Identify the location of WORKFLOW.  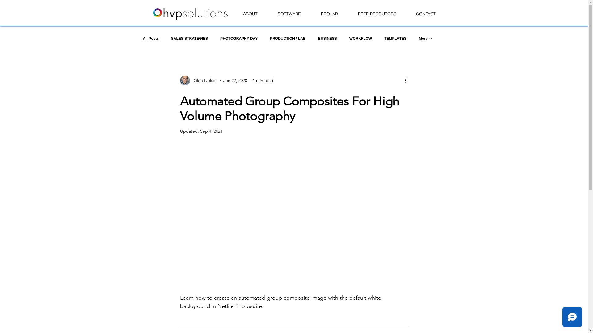
(361, 39).